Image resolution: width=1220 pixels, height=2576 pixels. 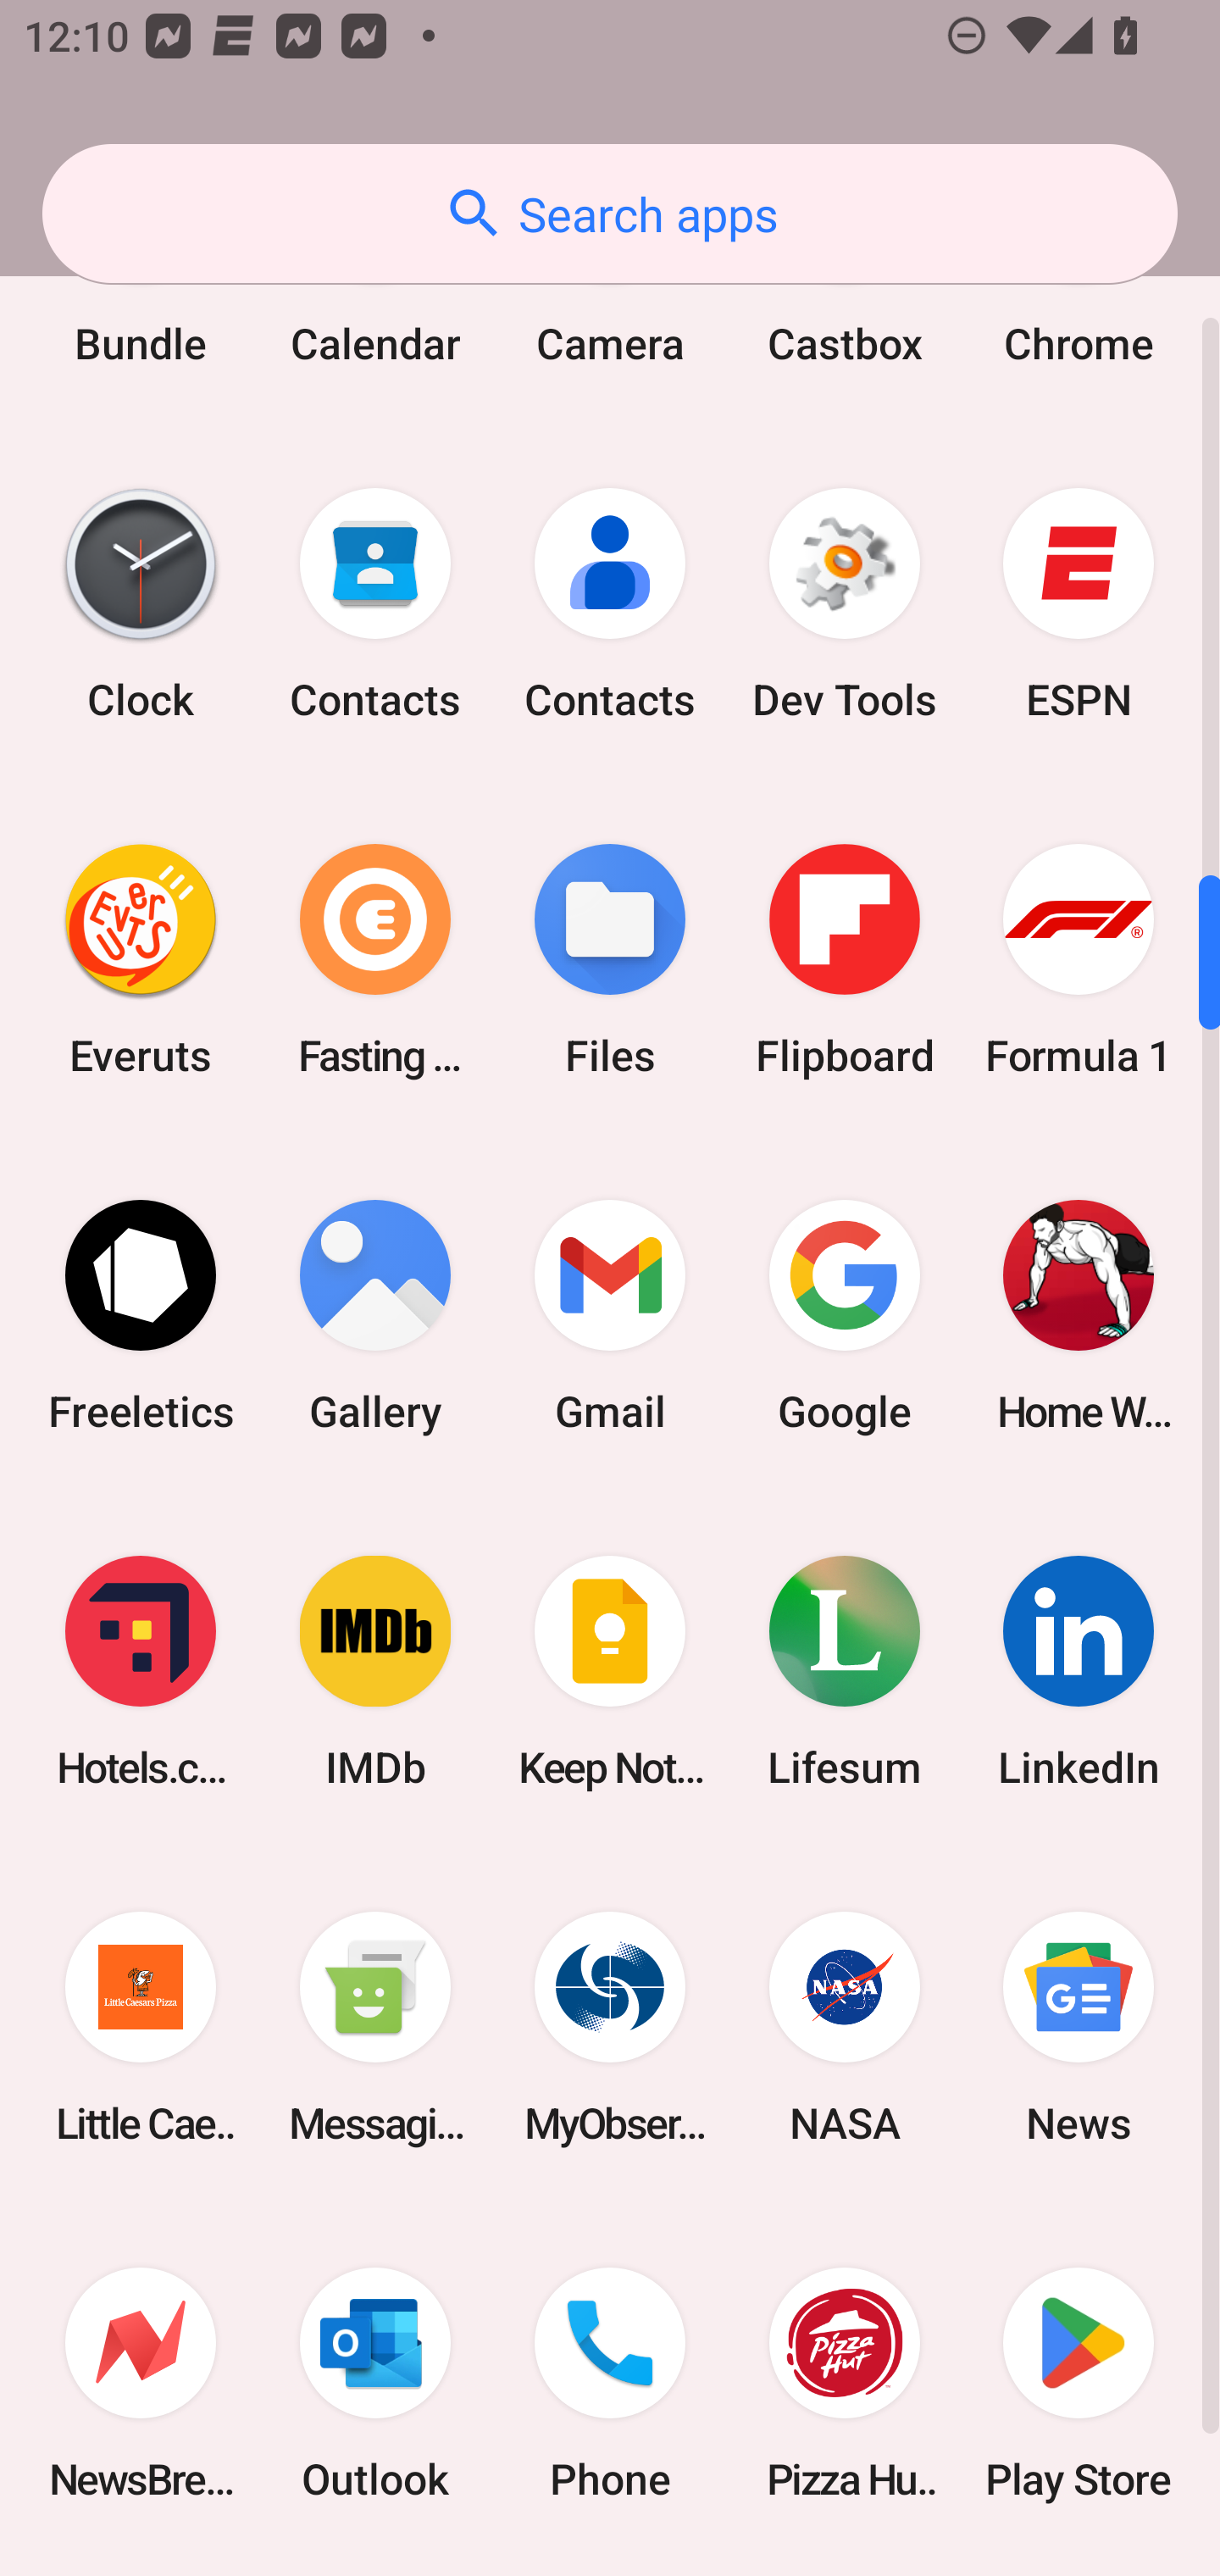 I want to click on Keep Notes, so click(x=610, y=1671).